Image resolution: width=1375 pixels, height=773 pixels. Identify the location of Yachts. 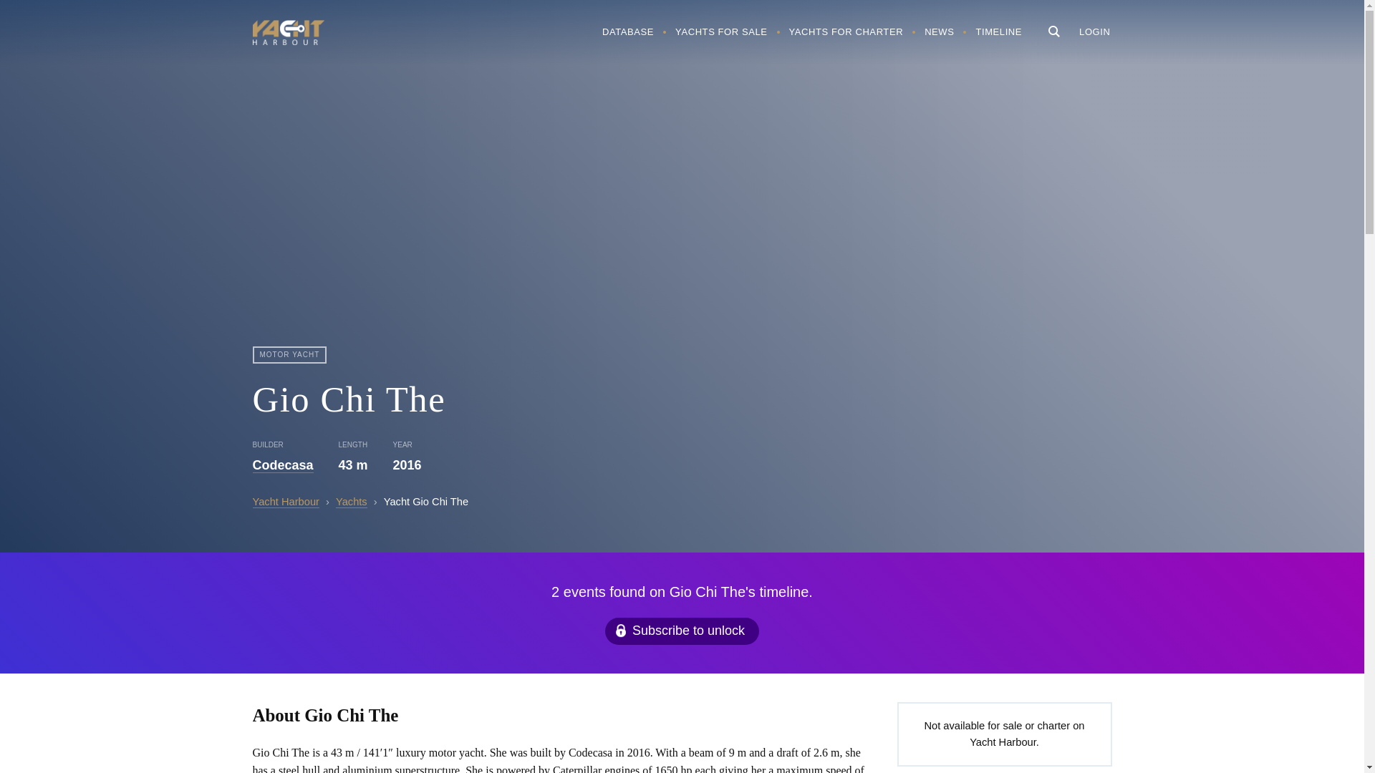
(351, 502).